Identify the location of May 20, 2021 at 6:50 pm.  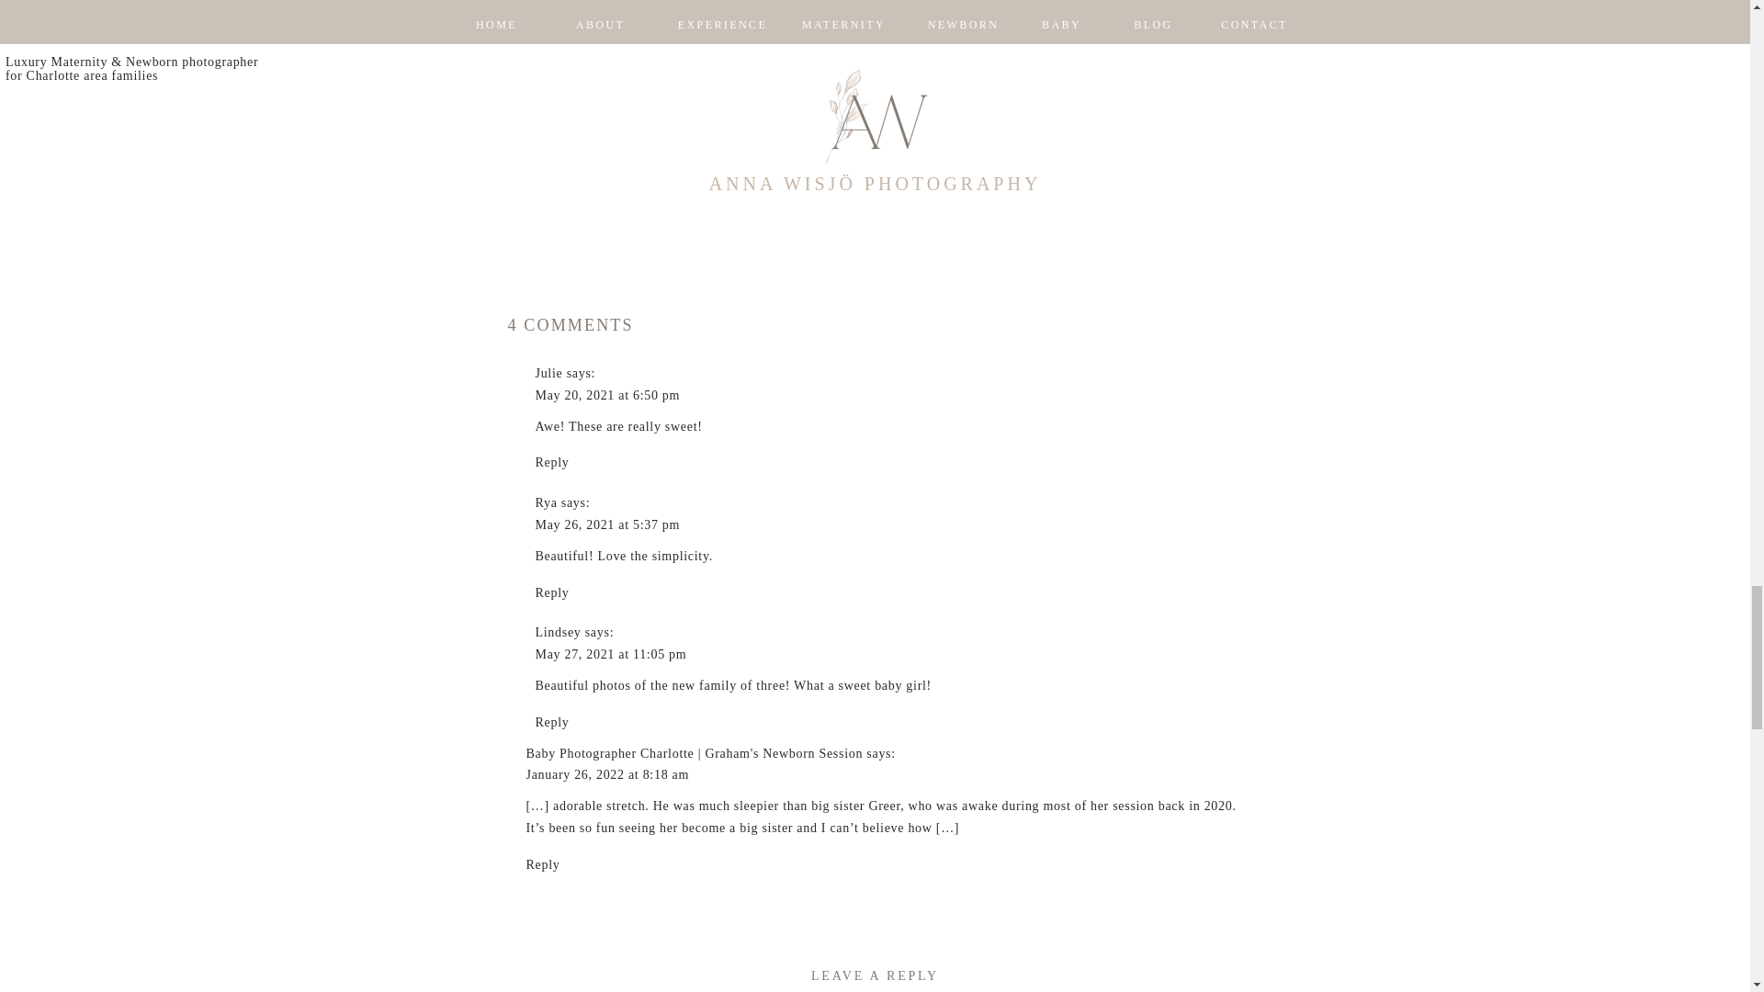
(606, 395).